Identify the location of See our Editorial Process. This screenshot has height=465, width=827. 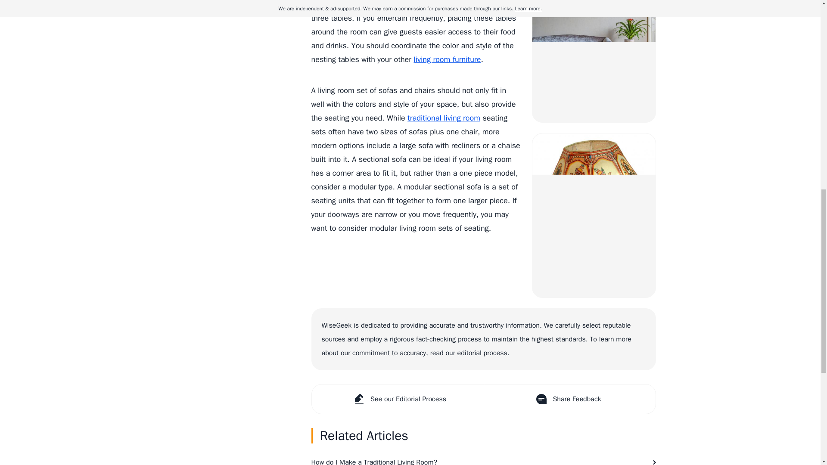
(398, 399).